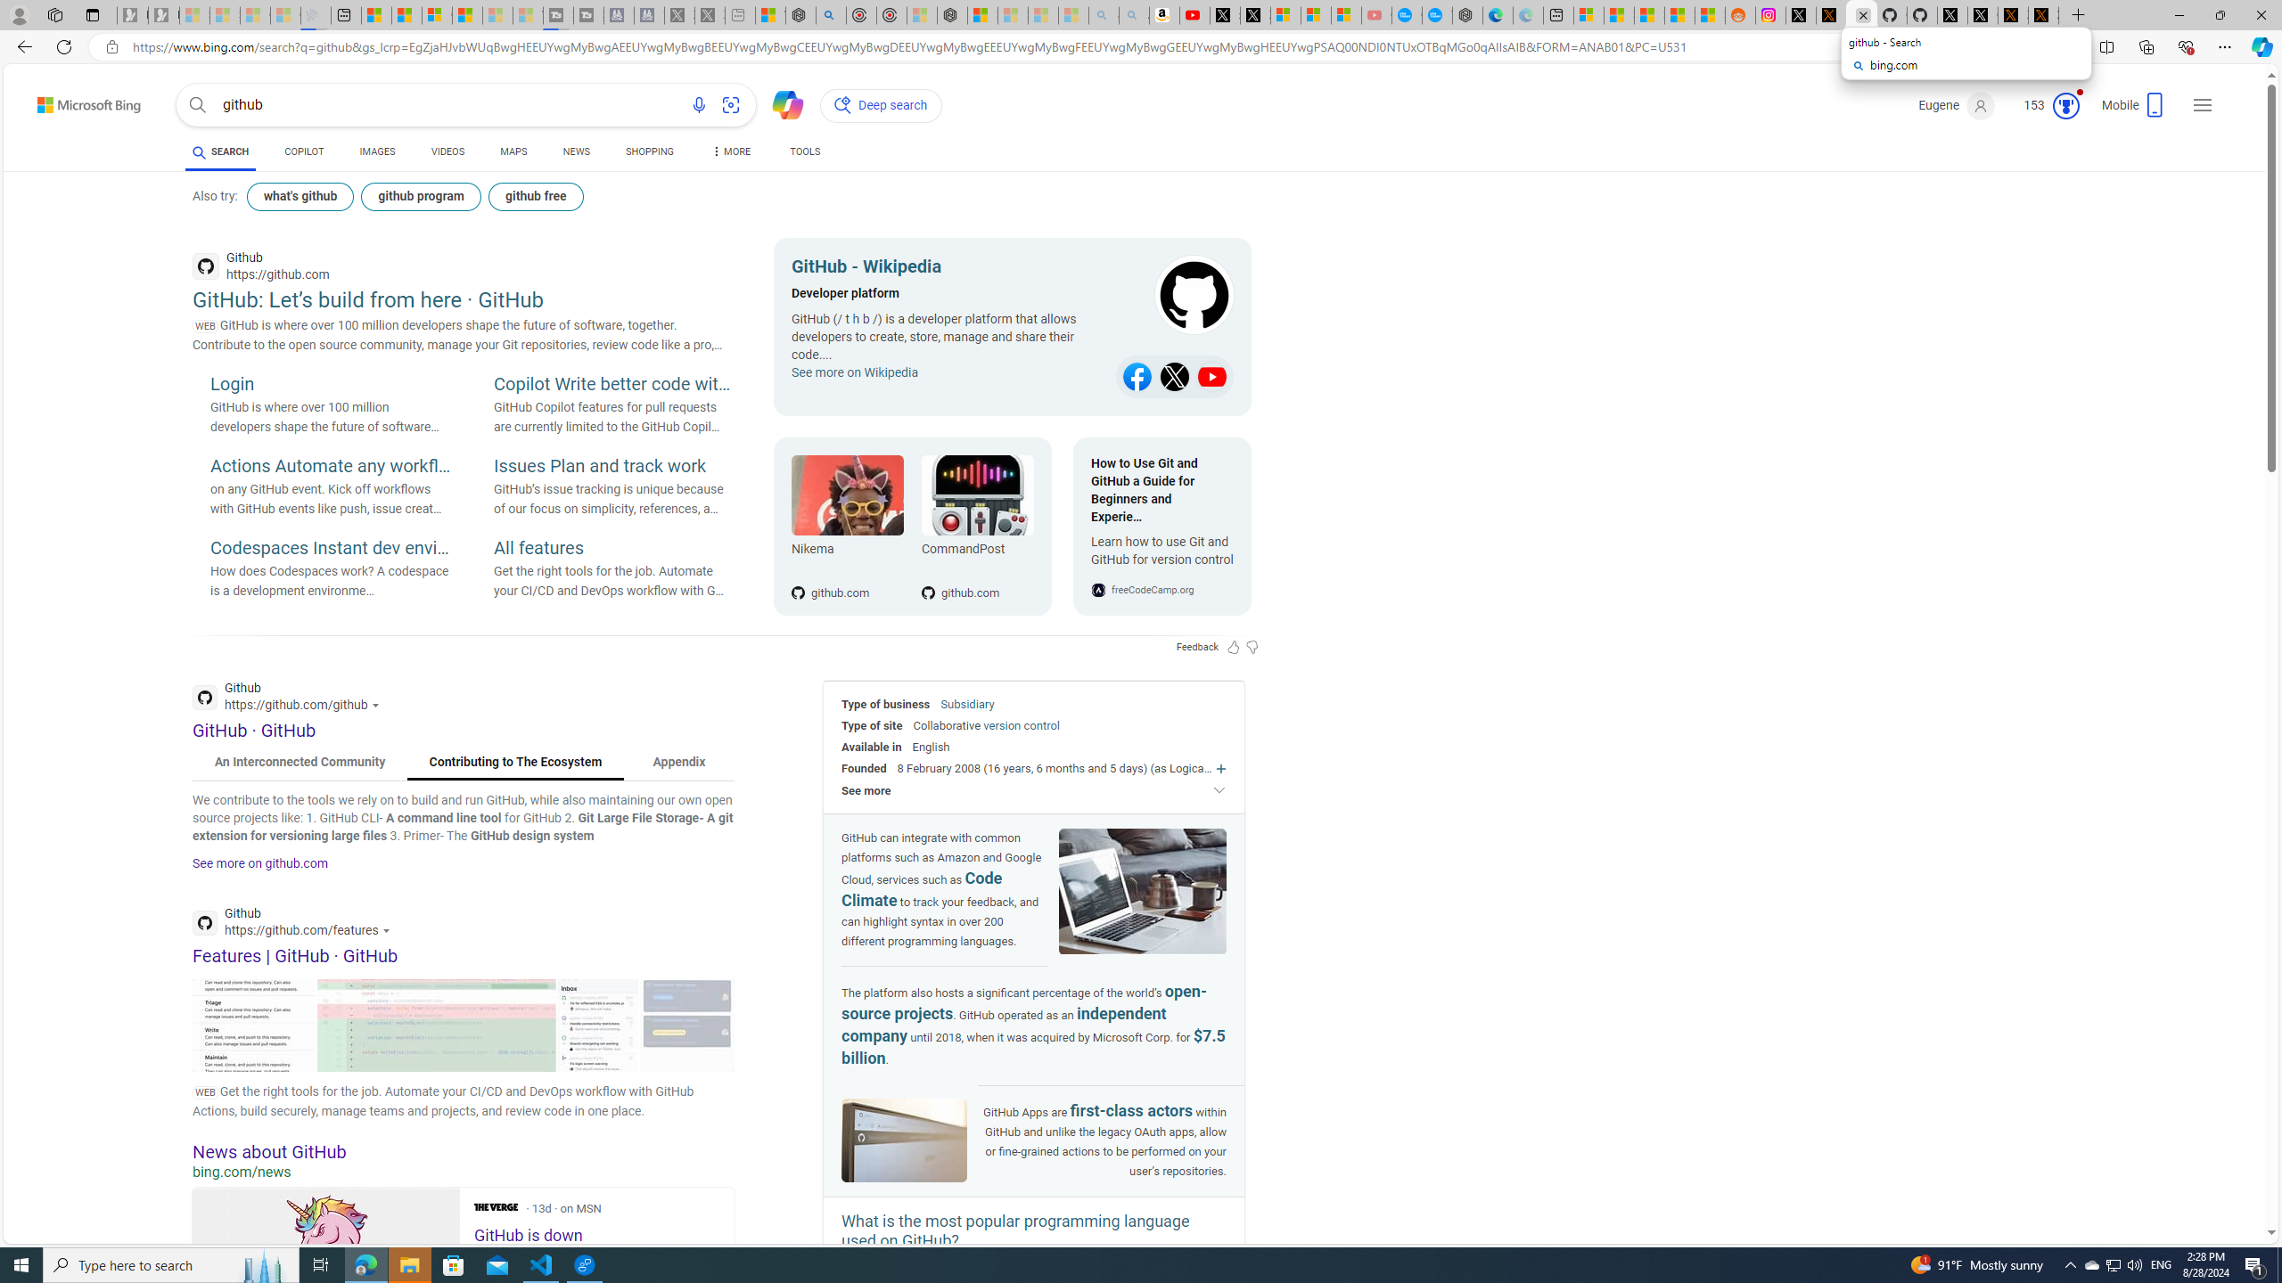 This screenshot has width=2282, height=1283. What do you see at coordinates (2179, 15) in the screenshot?
I see `Minimize` at bounding box center [2179, 15].